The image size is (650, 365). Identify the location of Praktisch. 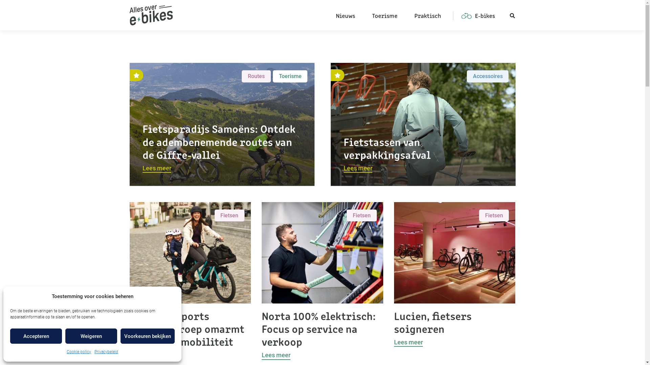
(428, 15).